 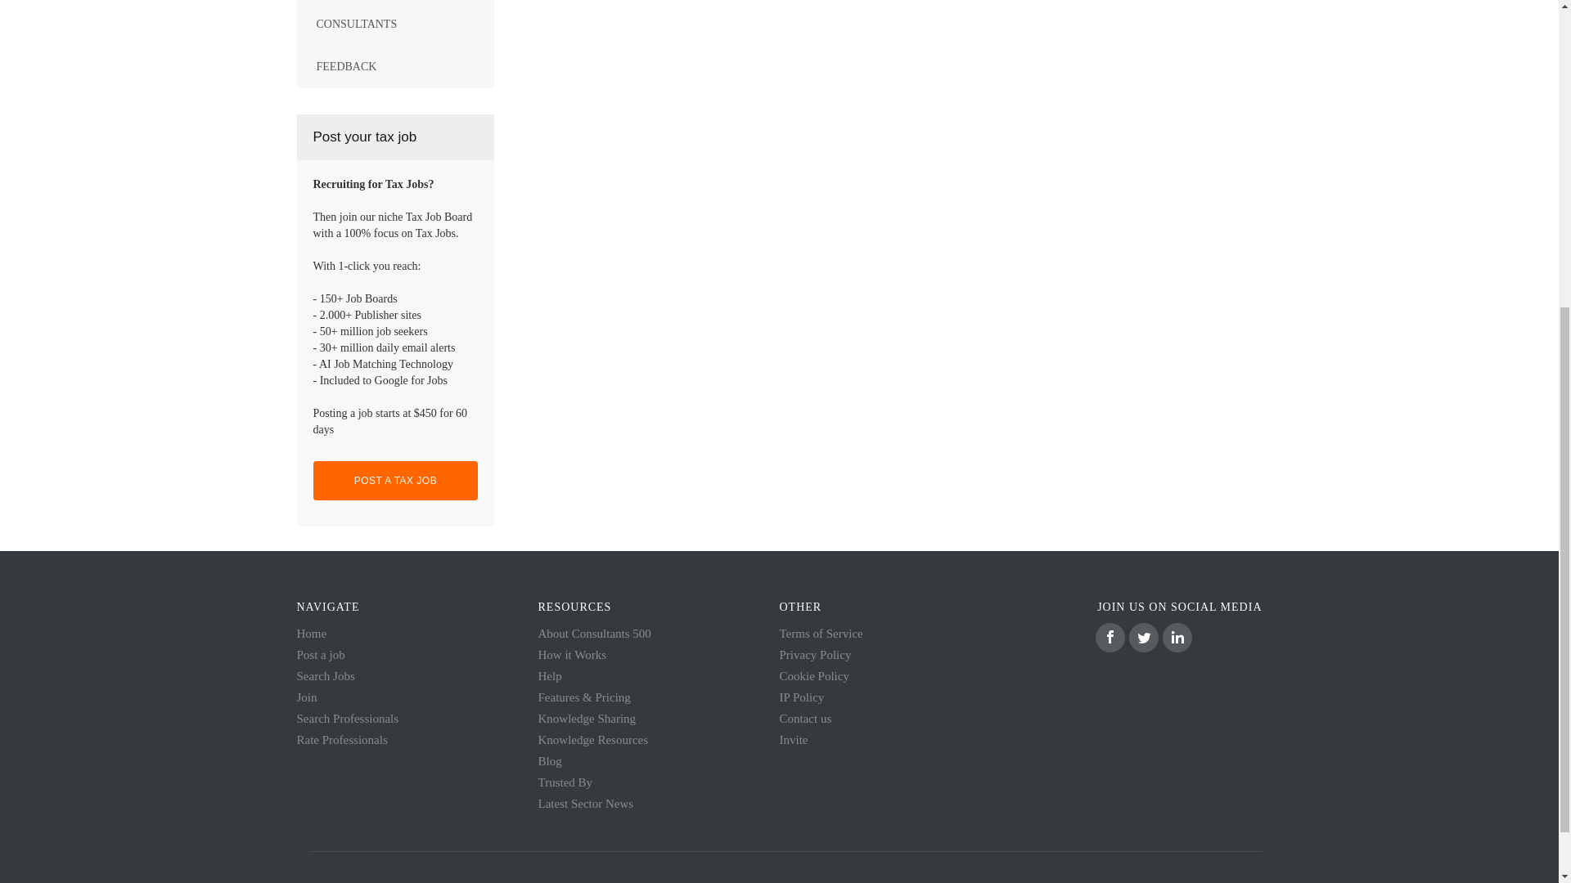 I want to click on Rate Professionals, so click(x=341, y=739).